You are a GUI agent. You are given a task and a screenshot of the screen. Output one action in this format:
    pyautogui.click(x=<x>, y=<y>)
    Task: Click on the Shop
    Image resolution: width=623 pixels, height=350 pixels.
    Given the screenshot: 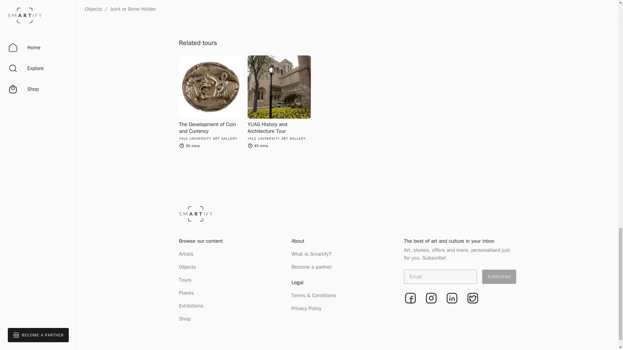 What is the action you would take?
    pyautogui.click(x=185, y=319)
    